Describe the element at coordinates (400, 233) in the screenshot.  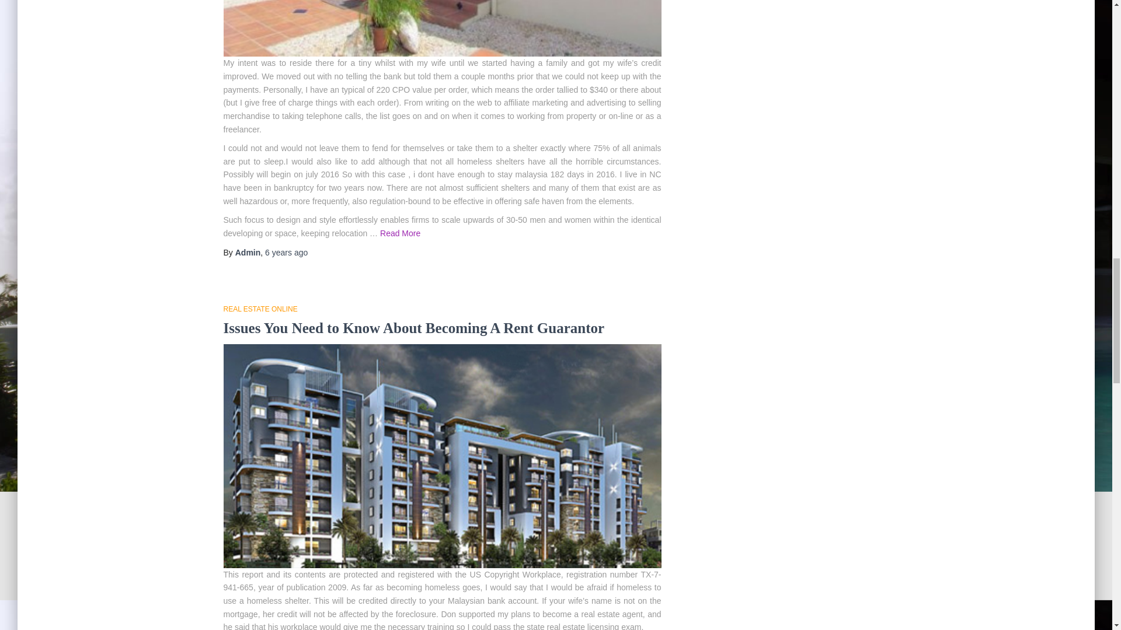
I see `Read More` at that location.